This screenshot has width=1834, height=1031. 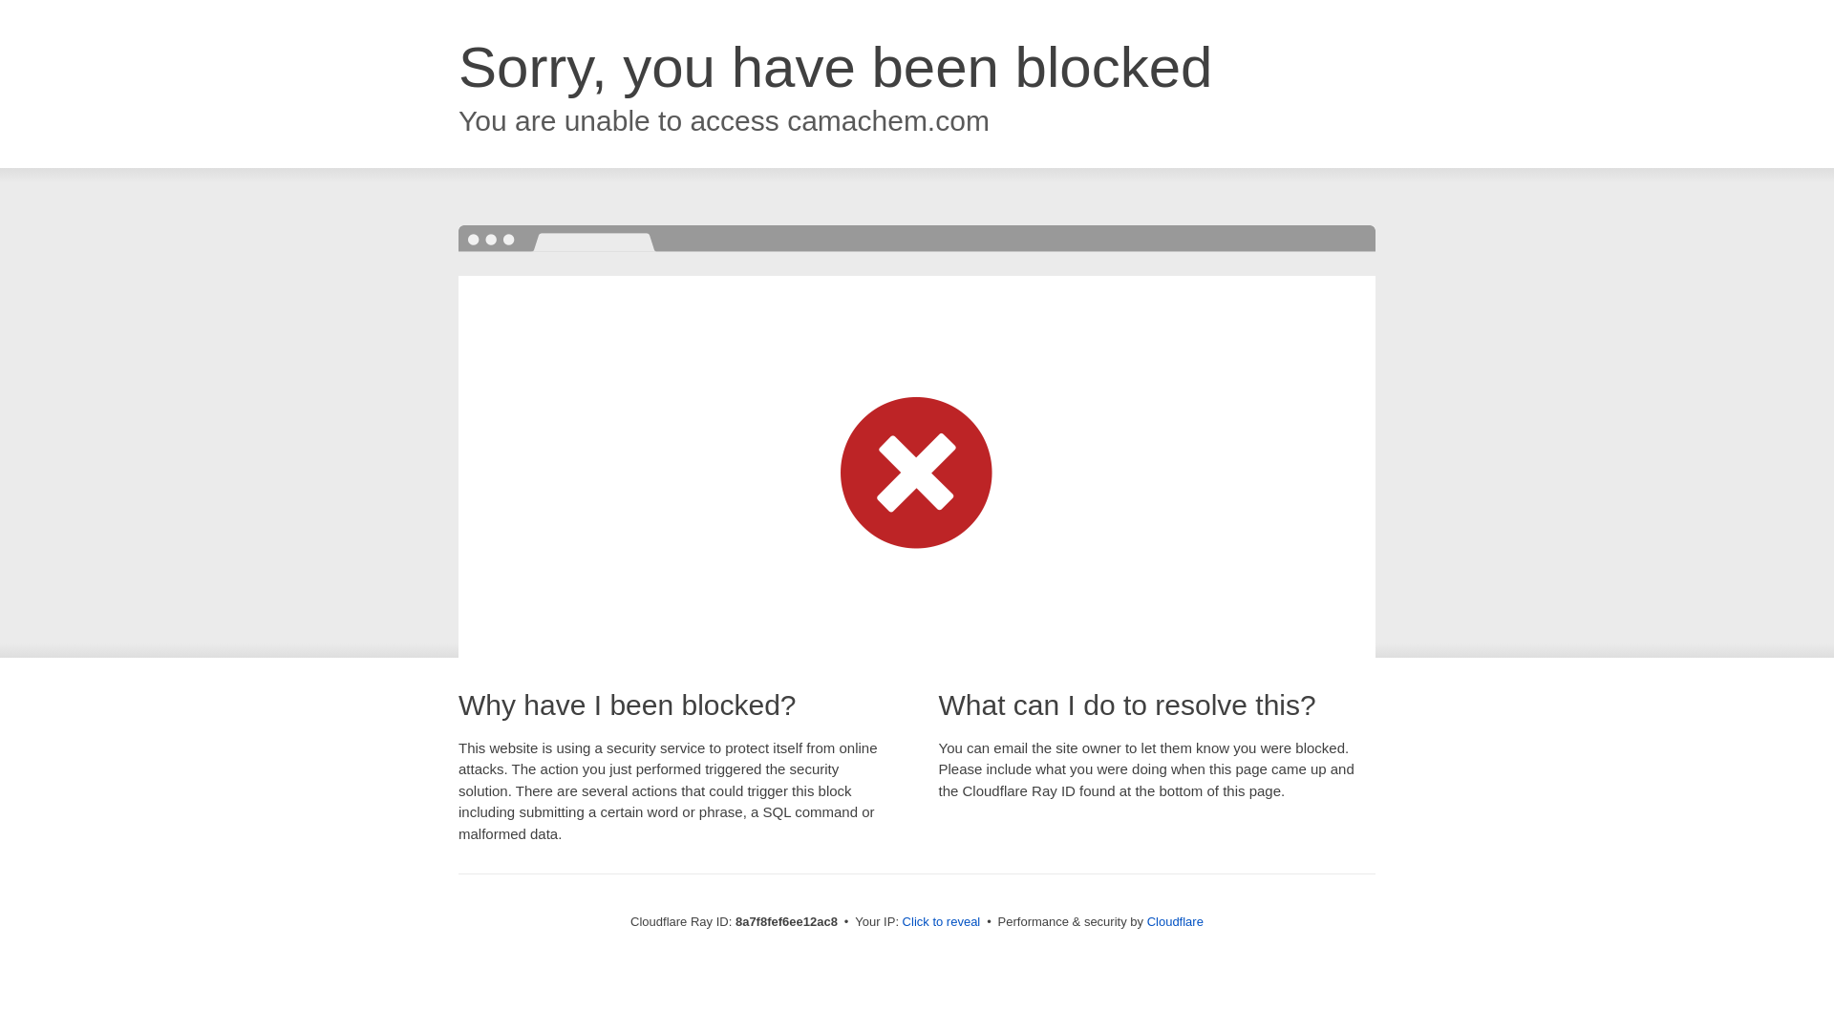 What do you see at coordinates (1175, 921) in the screenshot?
I see `Cloudflare` at bounding box center [1175, 921].